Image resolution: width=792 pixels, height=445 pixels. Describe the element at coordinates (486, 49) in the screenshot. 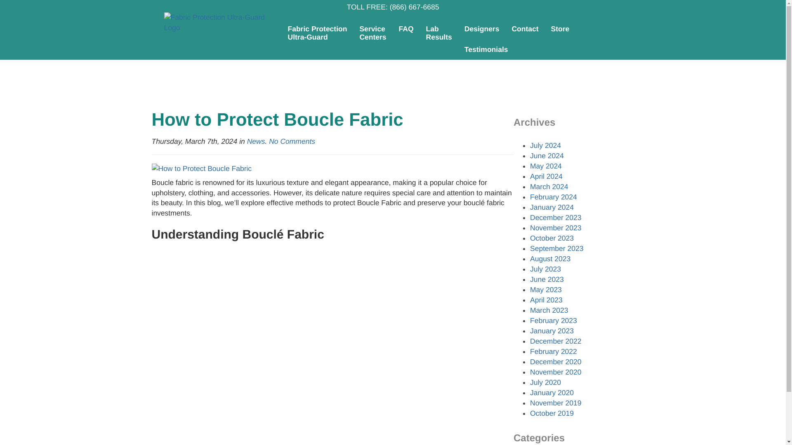

I see `Testimonials` at that location.